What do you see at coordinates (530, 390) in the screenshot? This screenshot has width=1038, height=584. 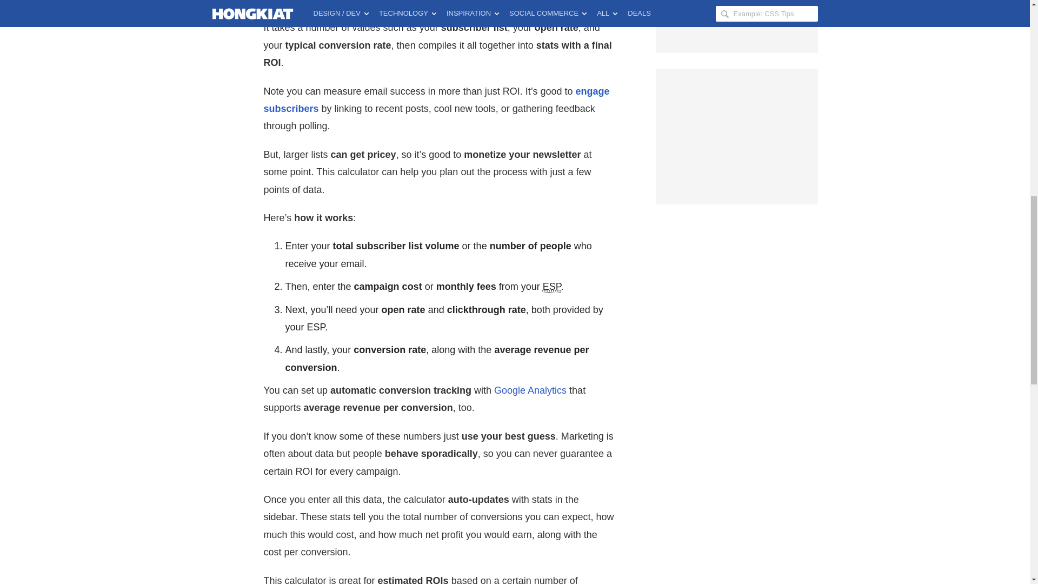 I see `Google Analytics` at bounding box center [530, 390].